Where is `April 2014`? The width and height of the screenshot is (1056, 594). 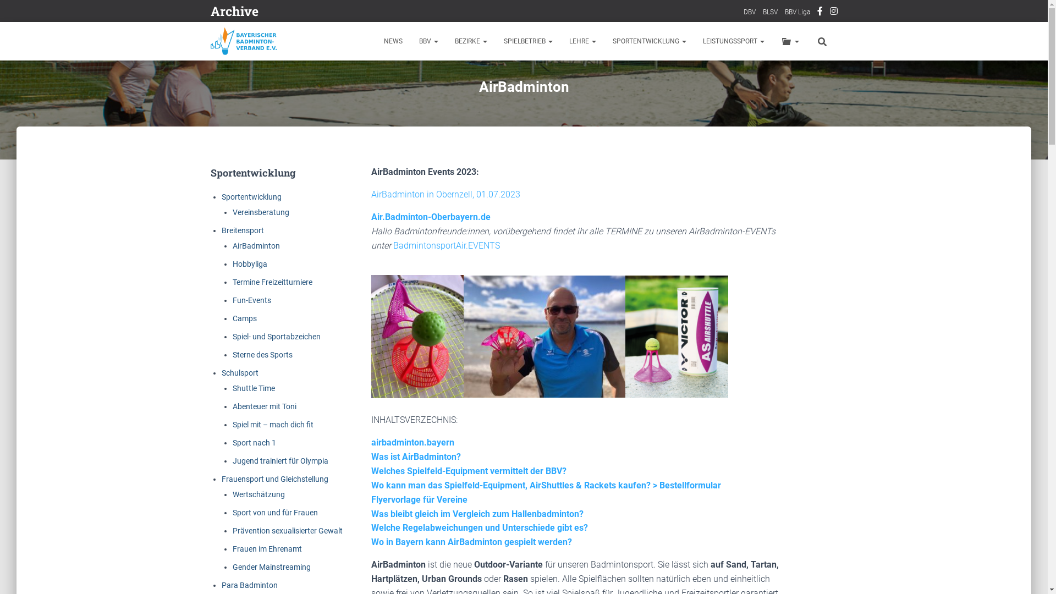 April 2014 is located at coordinates (274, 454).